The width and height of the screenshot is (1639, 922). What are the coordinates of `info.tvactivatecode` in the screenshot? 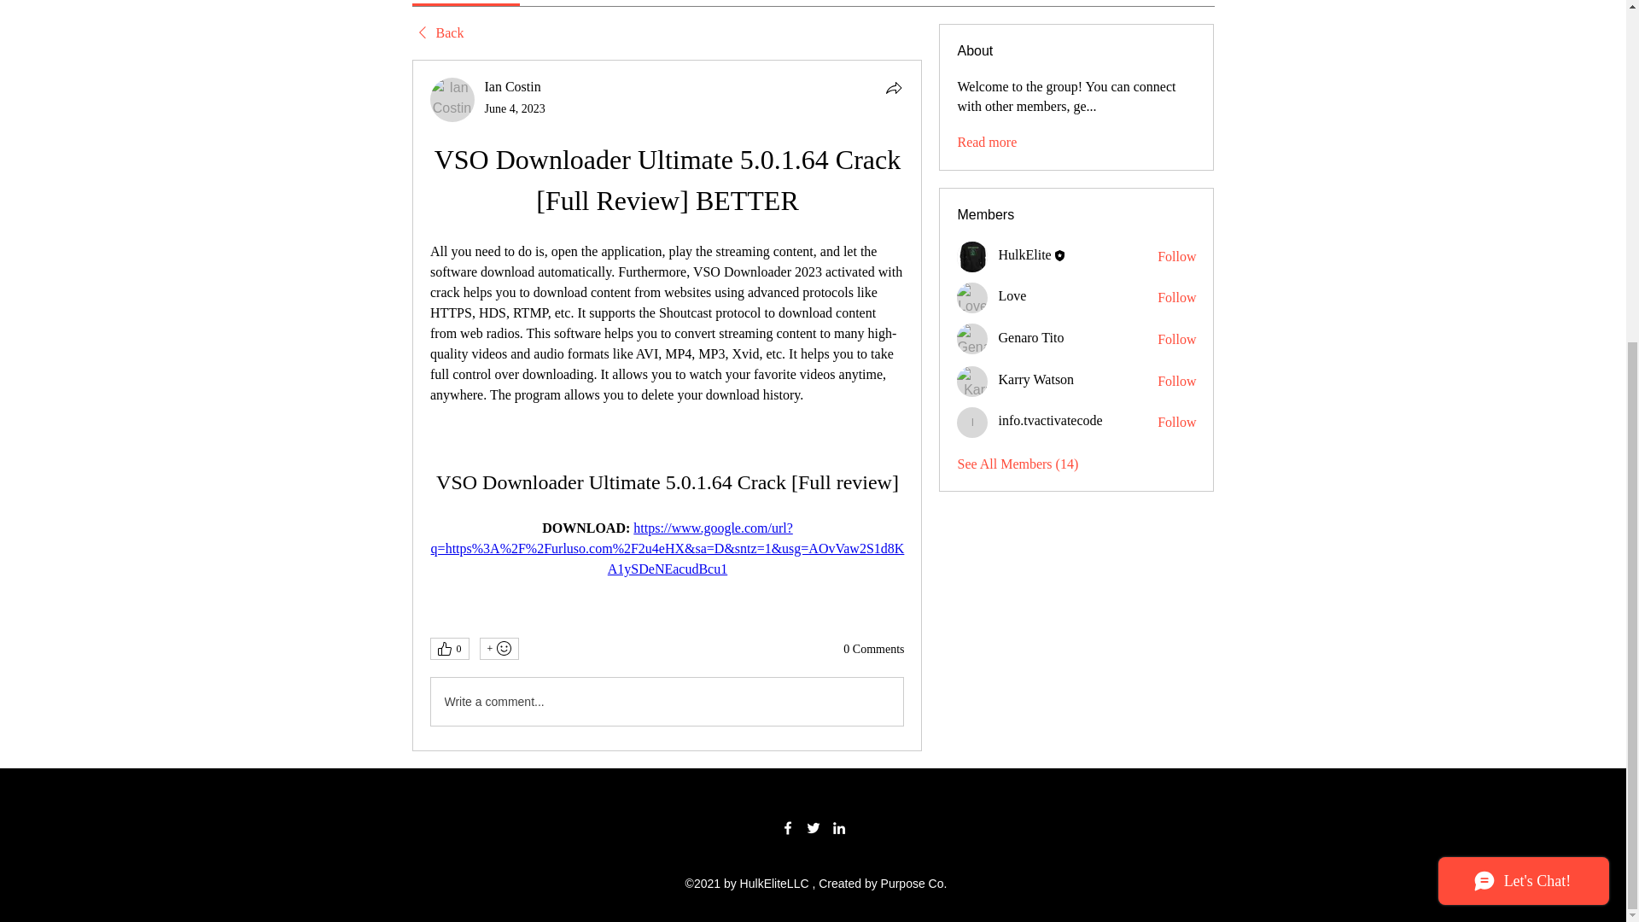 It's located at (972, 423).